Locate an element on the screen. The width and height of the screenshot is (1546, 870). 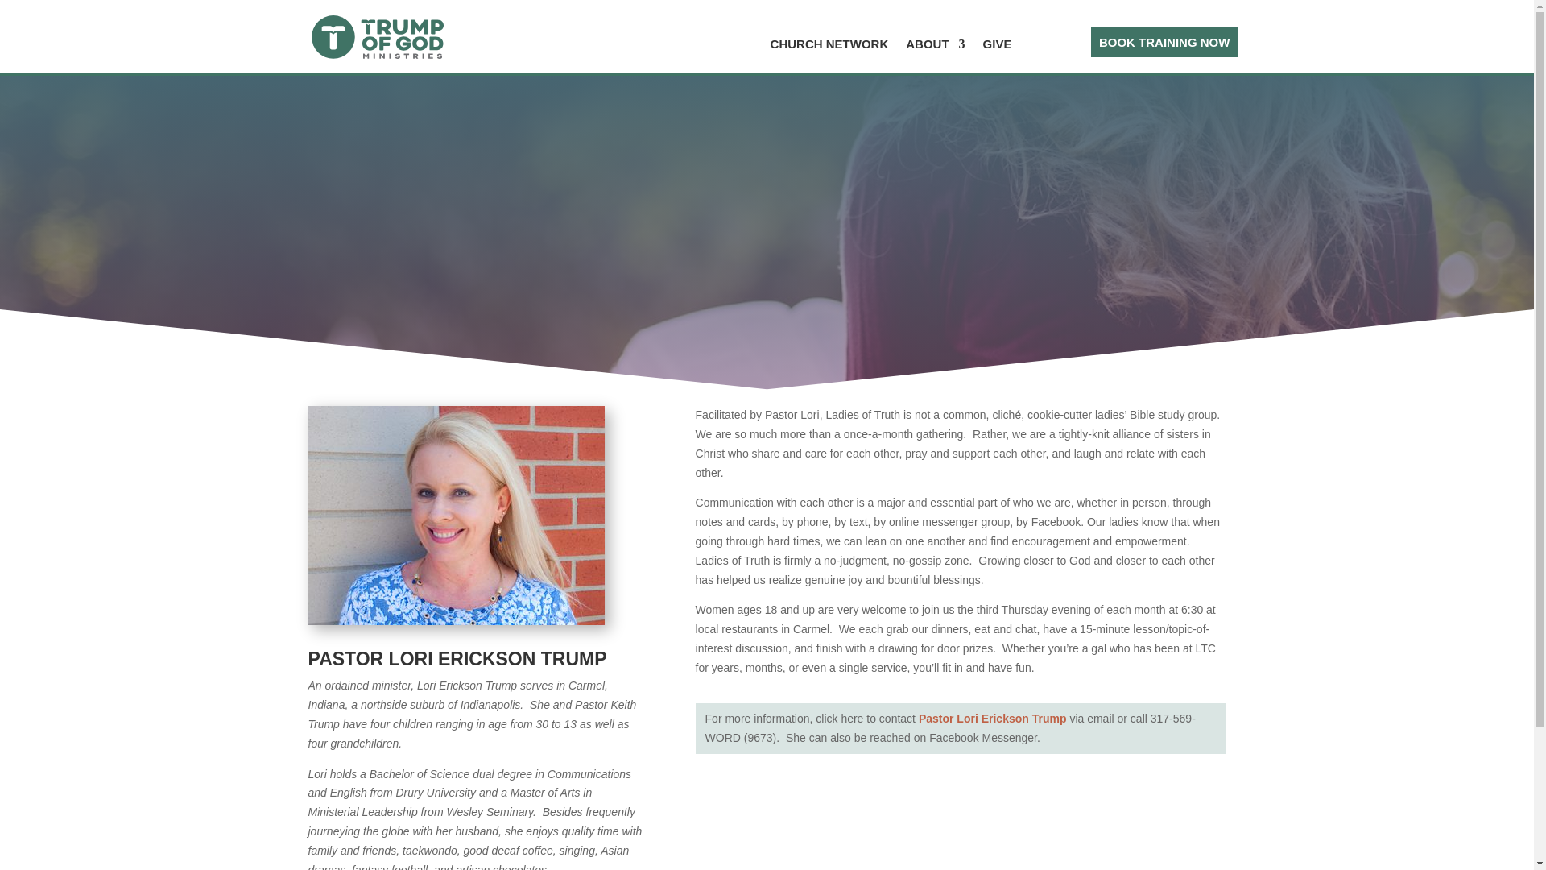
ABOUT is located at coordinates (936, 47).